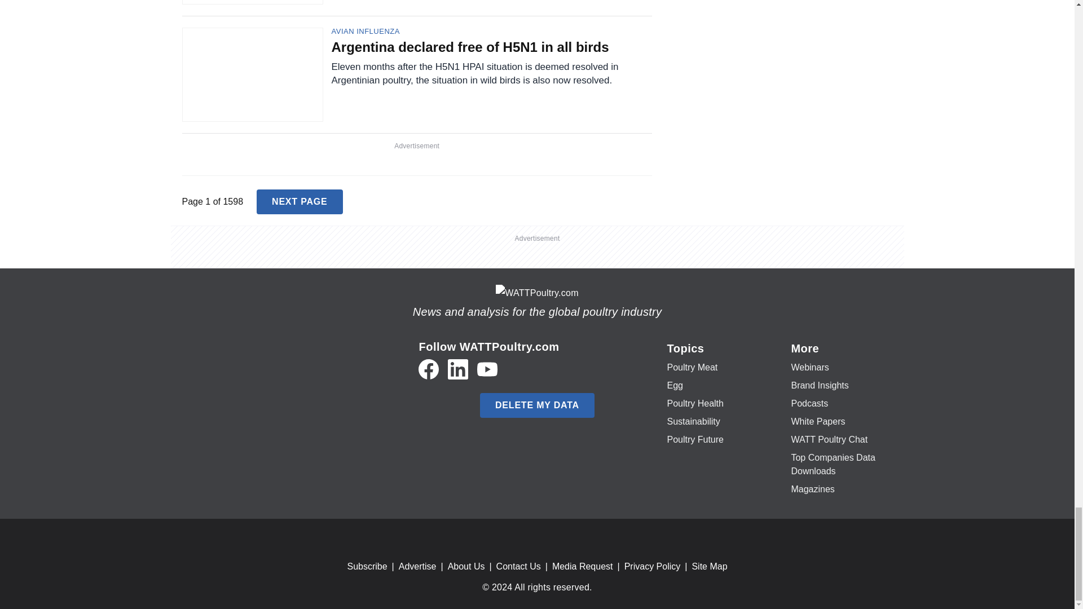  I want to click on LinkedIn icon, so click(458, 369).